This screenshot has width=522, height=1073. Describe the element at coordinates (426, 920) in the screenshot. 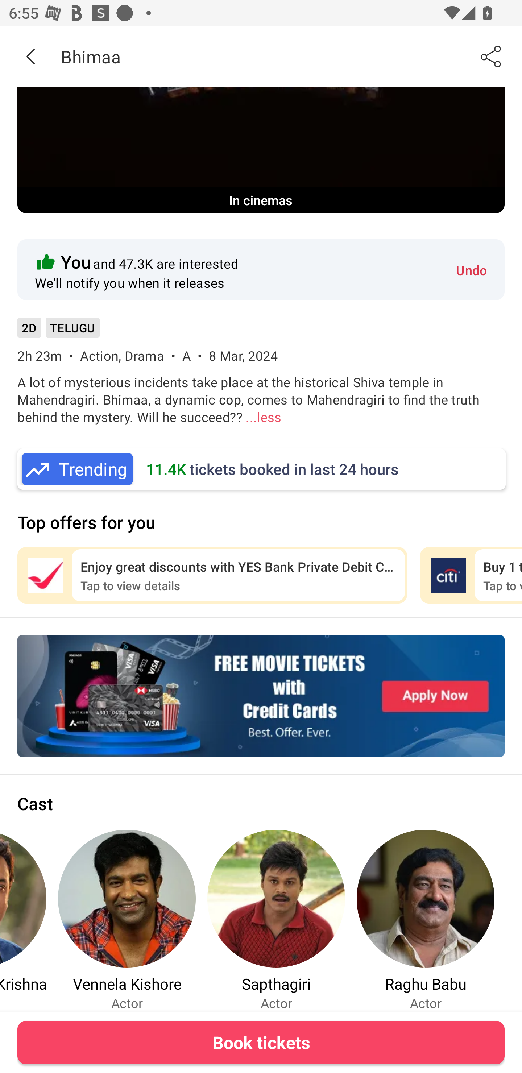

I see `Raghu Babu Actor` at that location.